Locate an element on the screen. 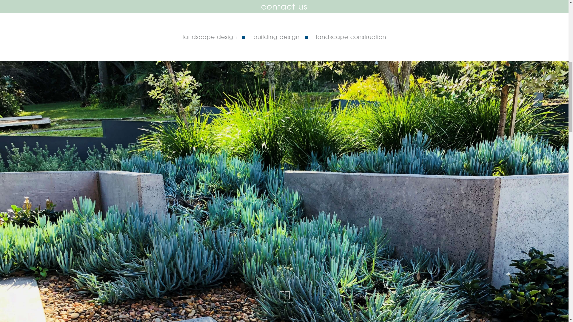 This screenshot has width=573, height=322. landscape design is located at coordinates (210, 304).